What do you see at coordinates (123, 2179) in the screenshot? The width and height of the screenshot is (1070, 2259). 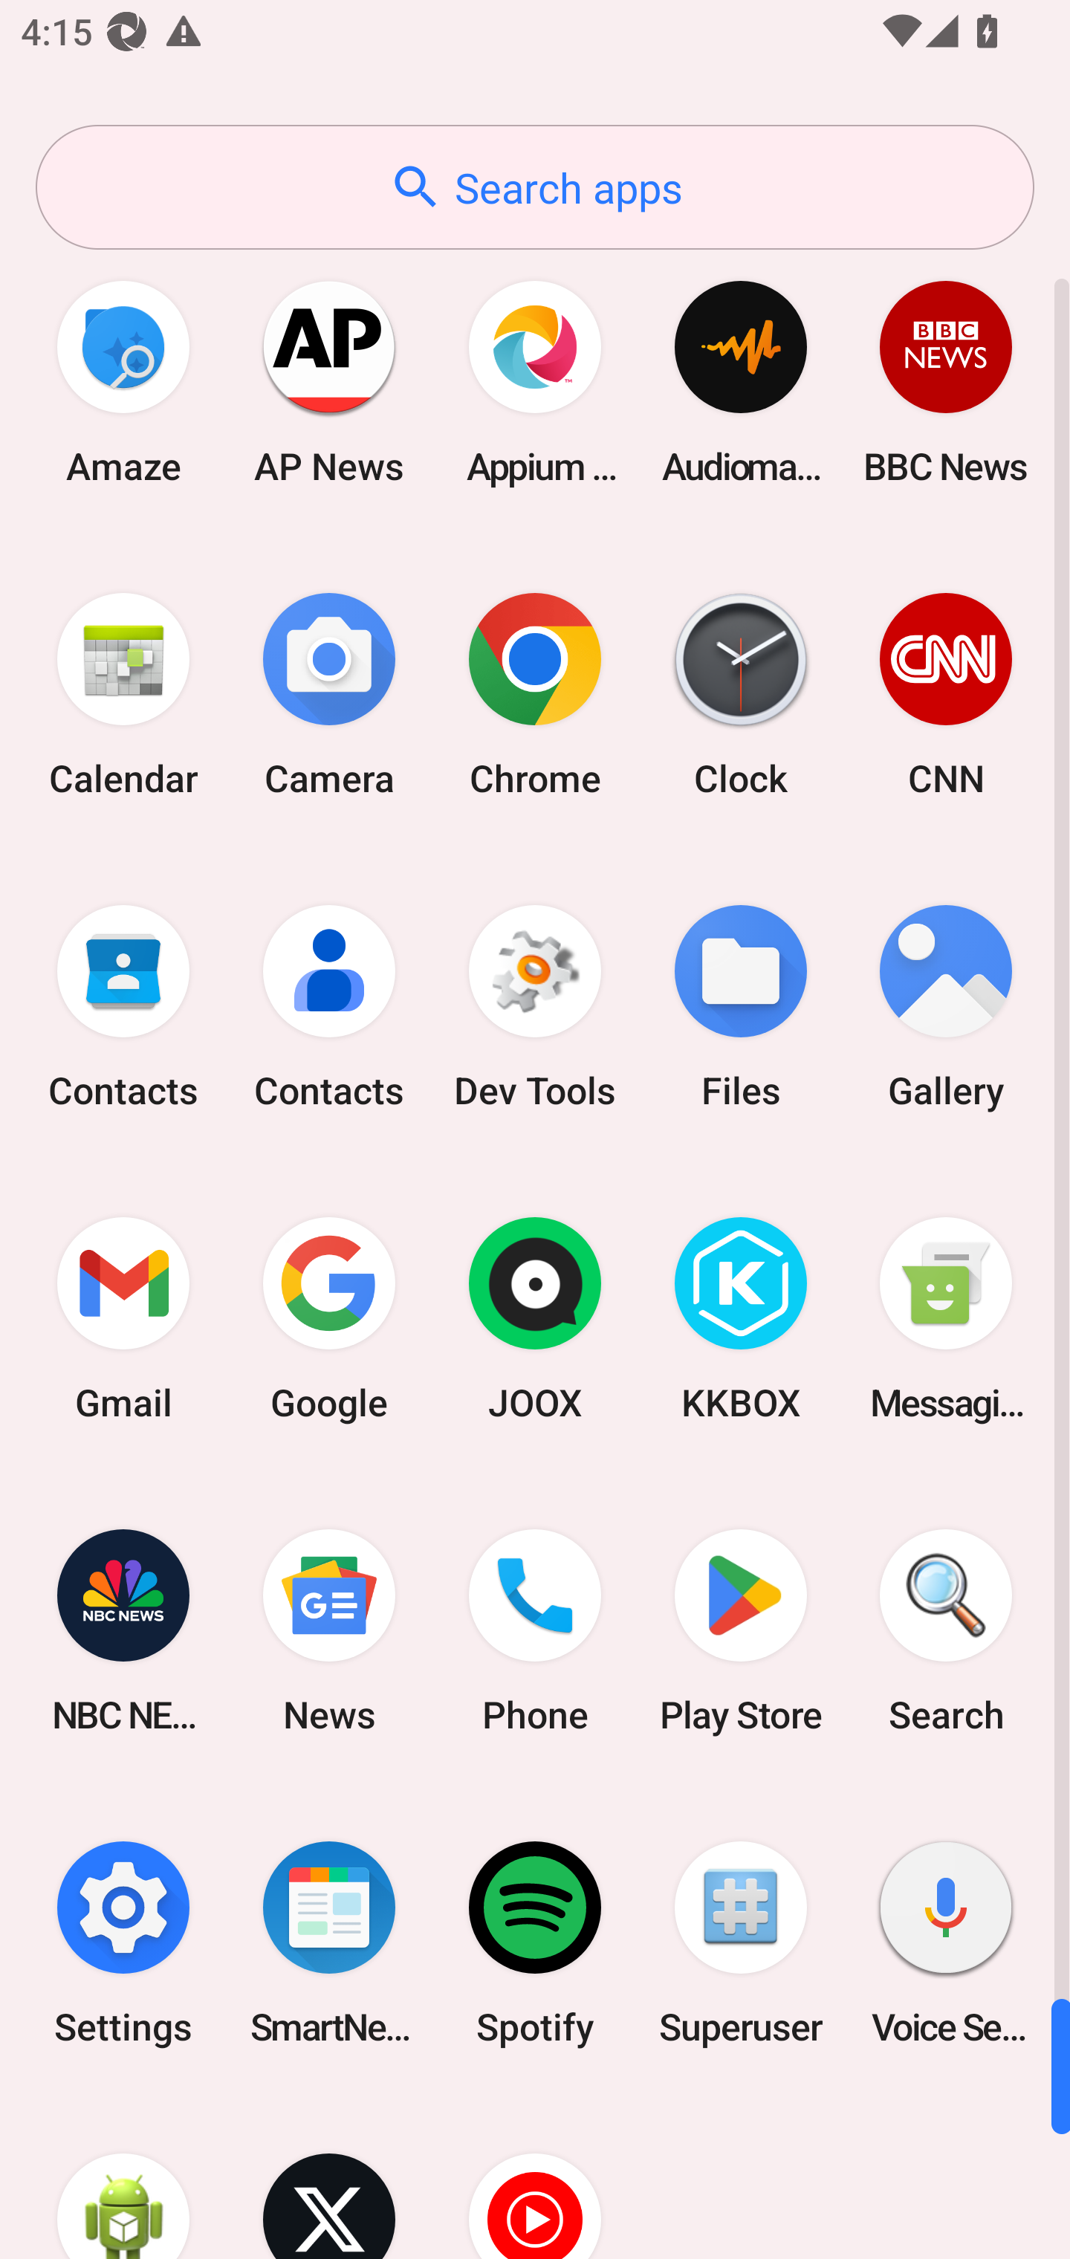 I see `WebView Browser Tester` at bounding box center [123, 2179].